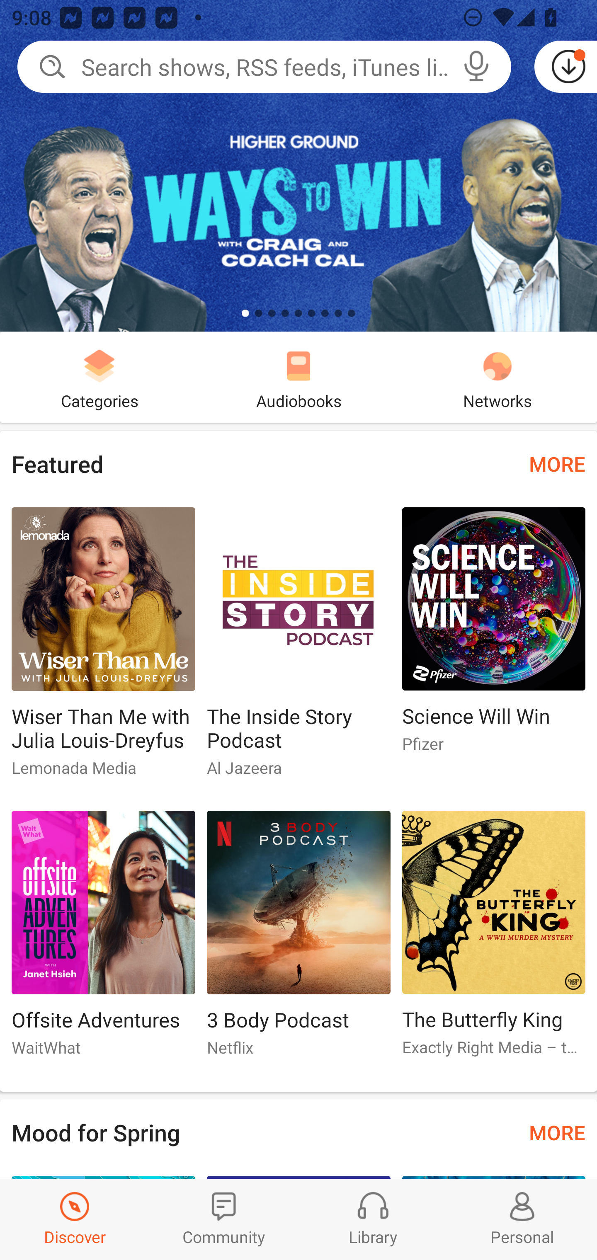 The width and height of the screenshot is (597, 1260). What do you see at coordinates (373, 1219) in the screenshot?
I see `Library` at bounding box center [373, 1219].